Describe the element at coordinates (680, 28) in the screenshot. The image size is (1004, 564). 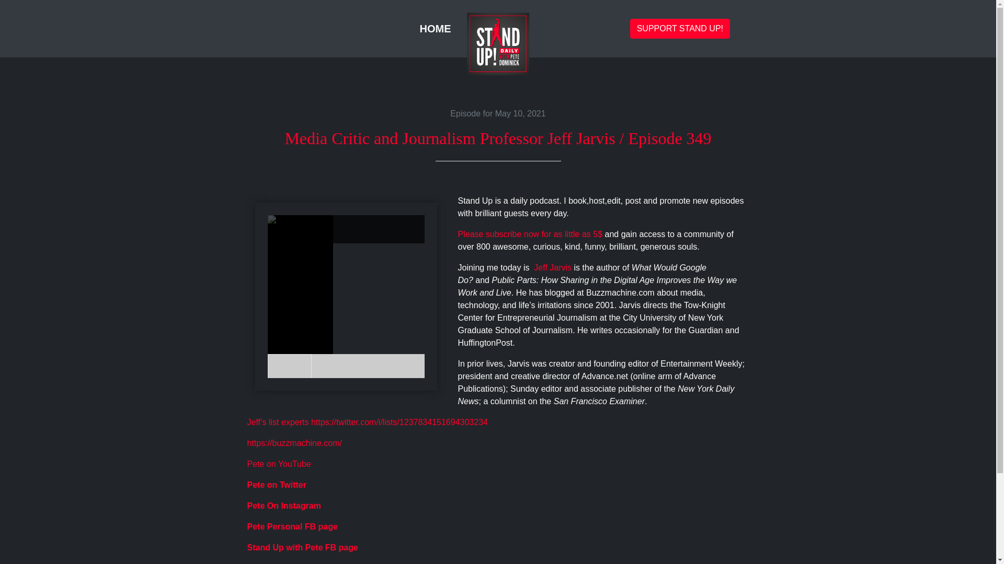
I see `SUPPORT STAND UP!` at that location.